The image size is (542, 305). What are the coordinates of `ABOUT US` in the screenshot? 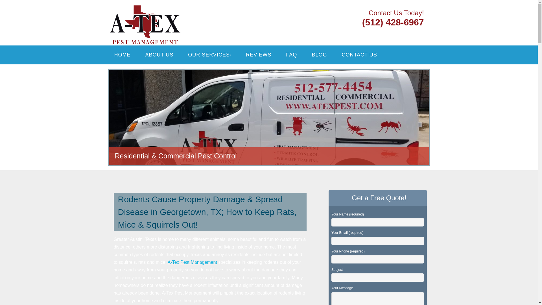 It's located at (159, 55).